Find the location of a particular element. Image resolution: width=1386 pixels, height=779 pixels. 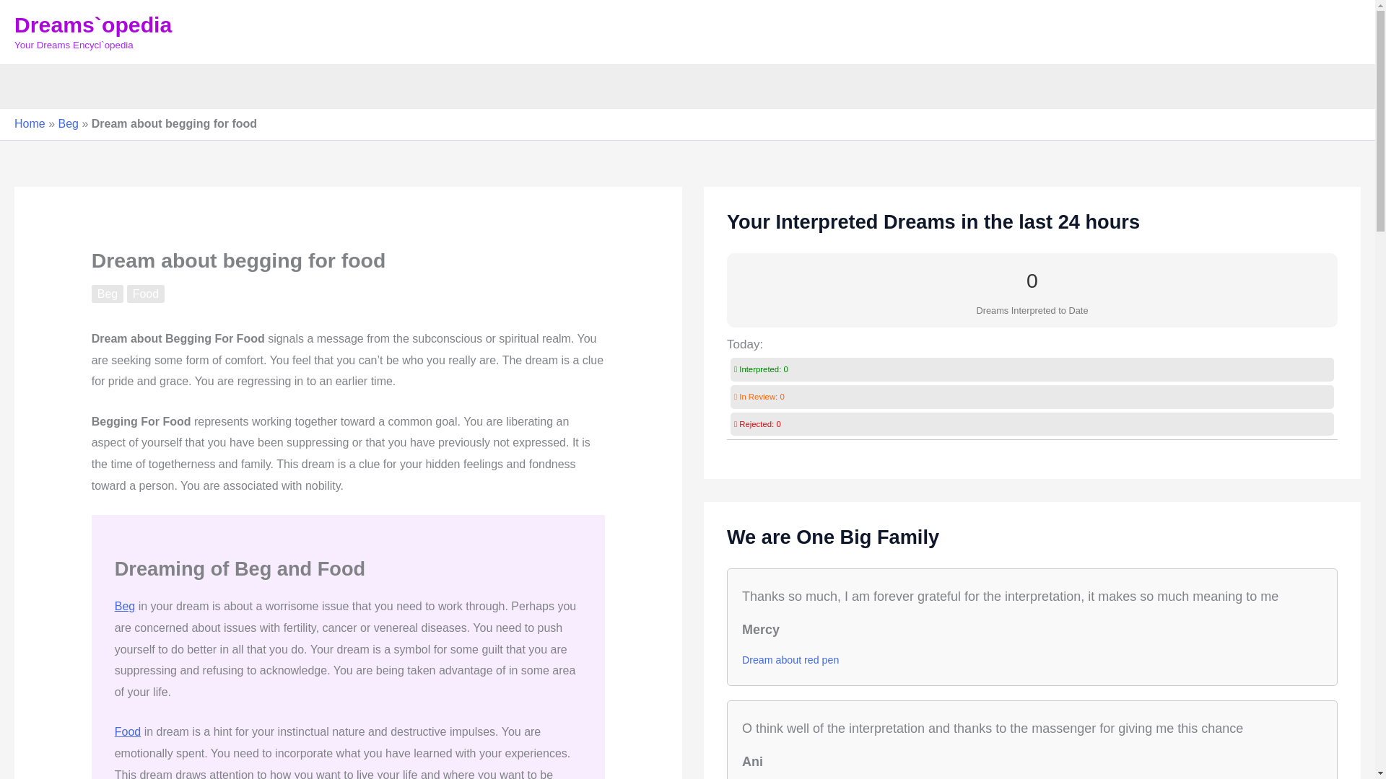

Beg is located at coordinates (68, 124).